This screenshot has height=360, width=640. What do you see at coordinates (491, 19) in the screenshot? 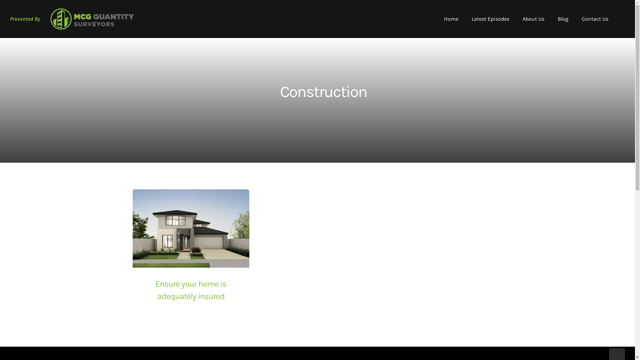
I see `Latest Episodes` at bounding box center [491, 19].